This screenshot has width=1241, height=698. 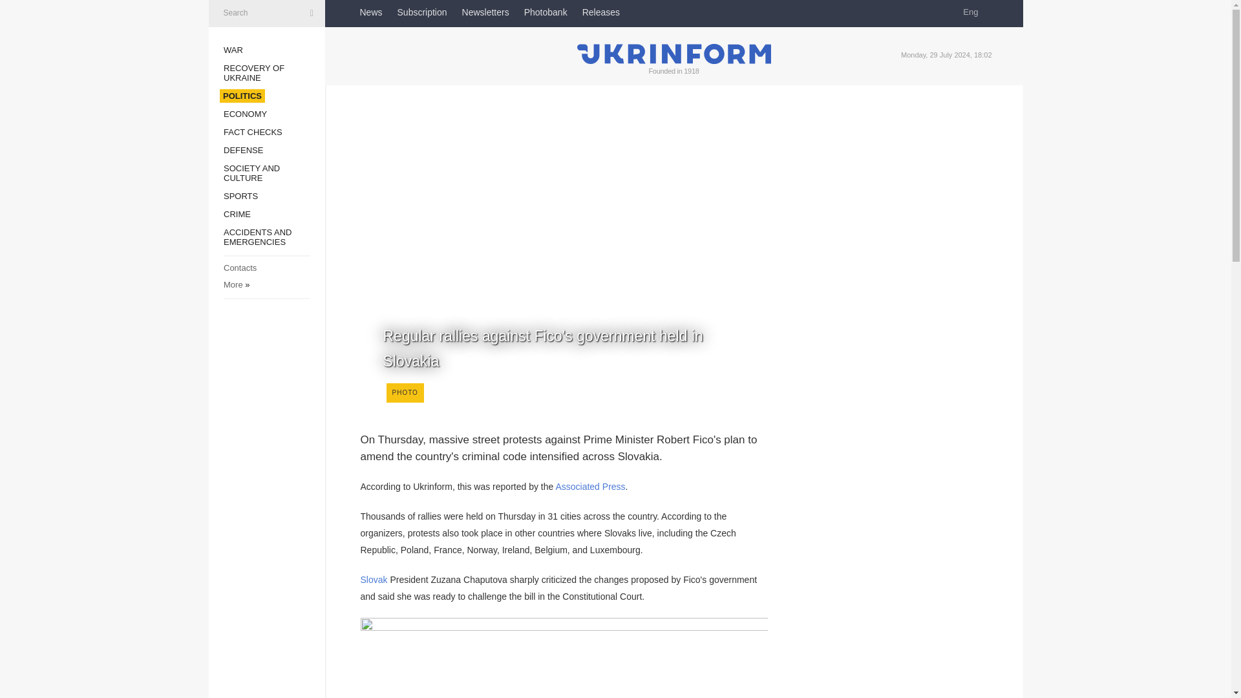 I want to click on ACCIDENTS AND EMERGENCIES, so click(x=257, y=237).